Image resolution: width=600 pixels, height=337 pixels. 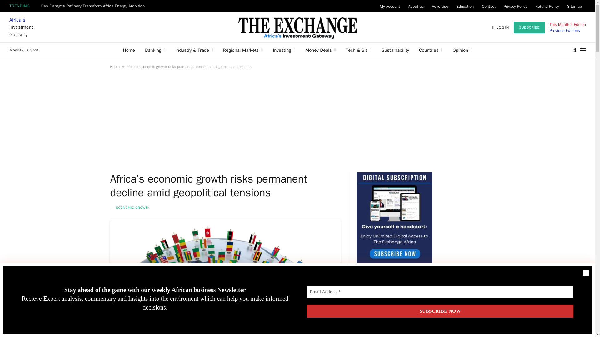 I want to click on About us, so click(x=416, y=6).